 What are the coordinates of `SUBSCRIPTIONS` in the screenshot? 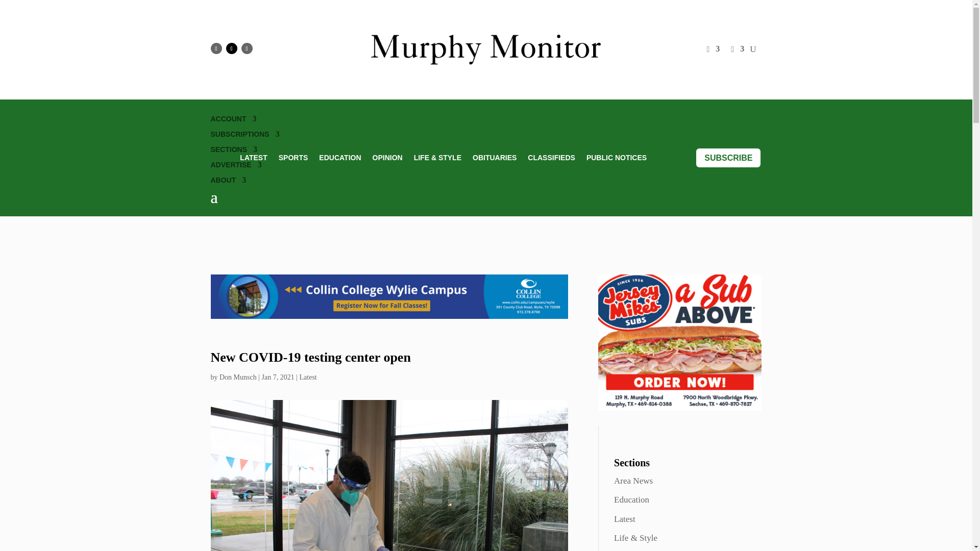 It's located at (245, 136).